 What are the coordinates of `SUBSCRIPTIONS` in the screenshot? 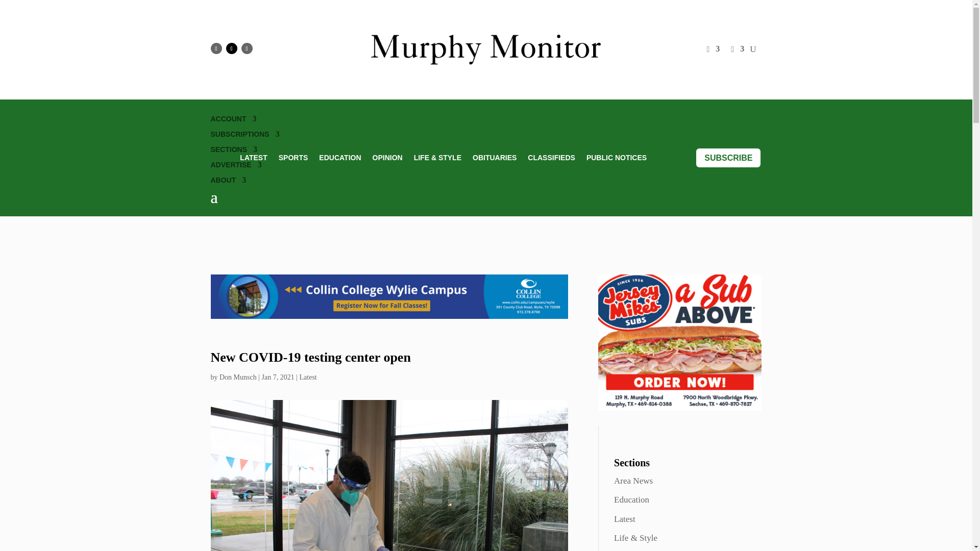 It's located at (245, 136).